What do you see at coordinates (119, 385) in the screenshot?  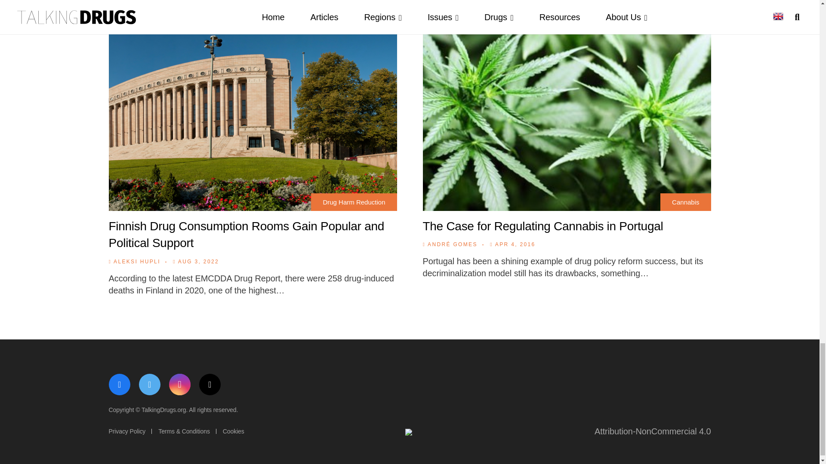 I see `Facebook` at bounding box center [119, 385].